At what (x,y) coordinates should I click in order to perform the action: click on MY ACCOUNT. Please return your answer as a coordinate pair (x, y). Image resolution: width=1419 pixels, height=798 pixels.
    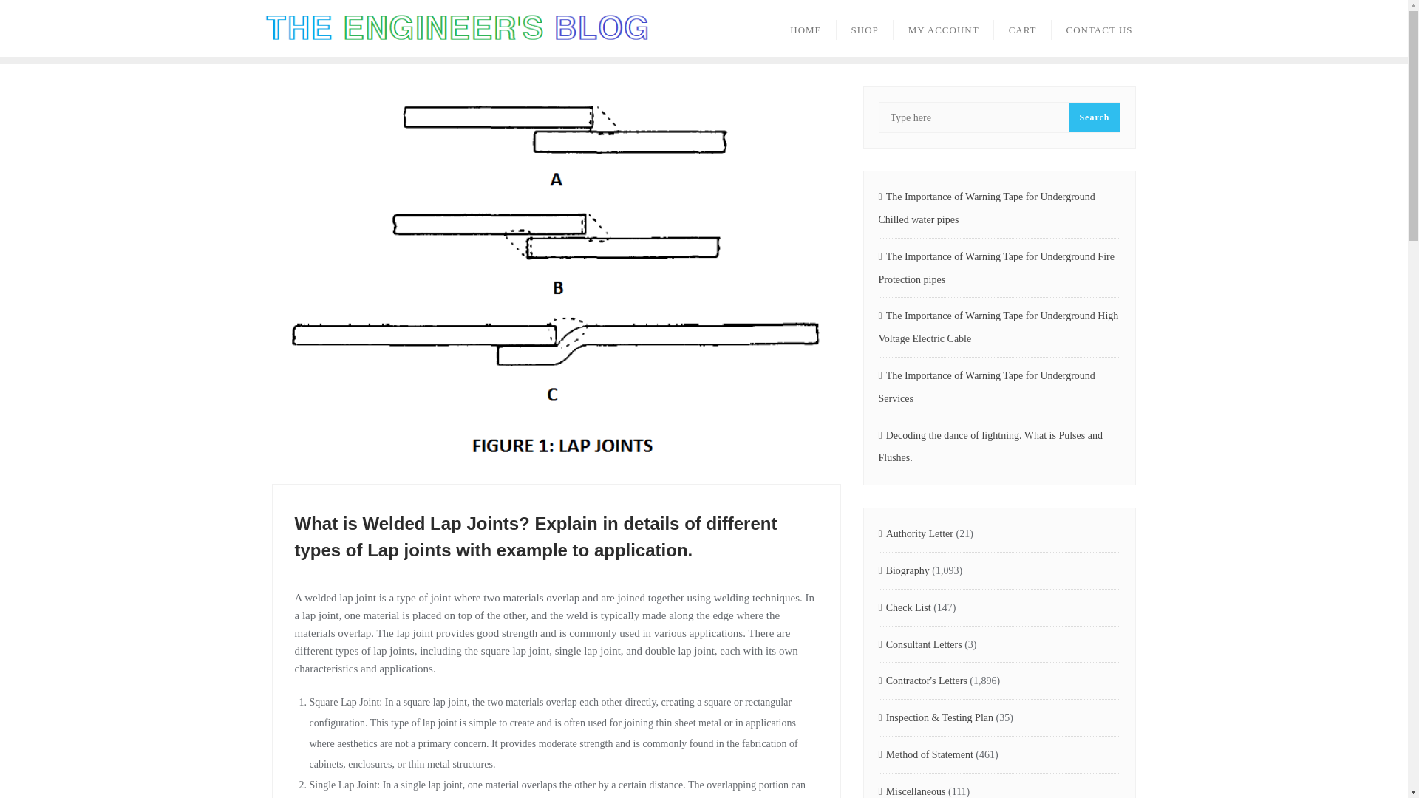
    Looking at the image, I should click on (944, 28).